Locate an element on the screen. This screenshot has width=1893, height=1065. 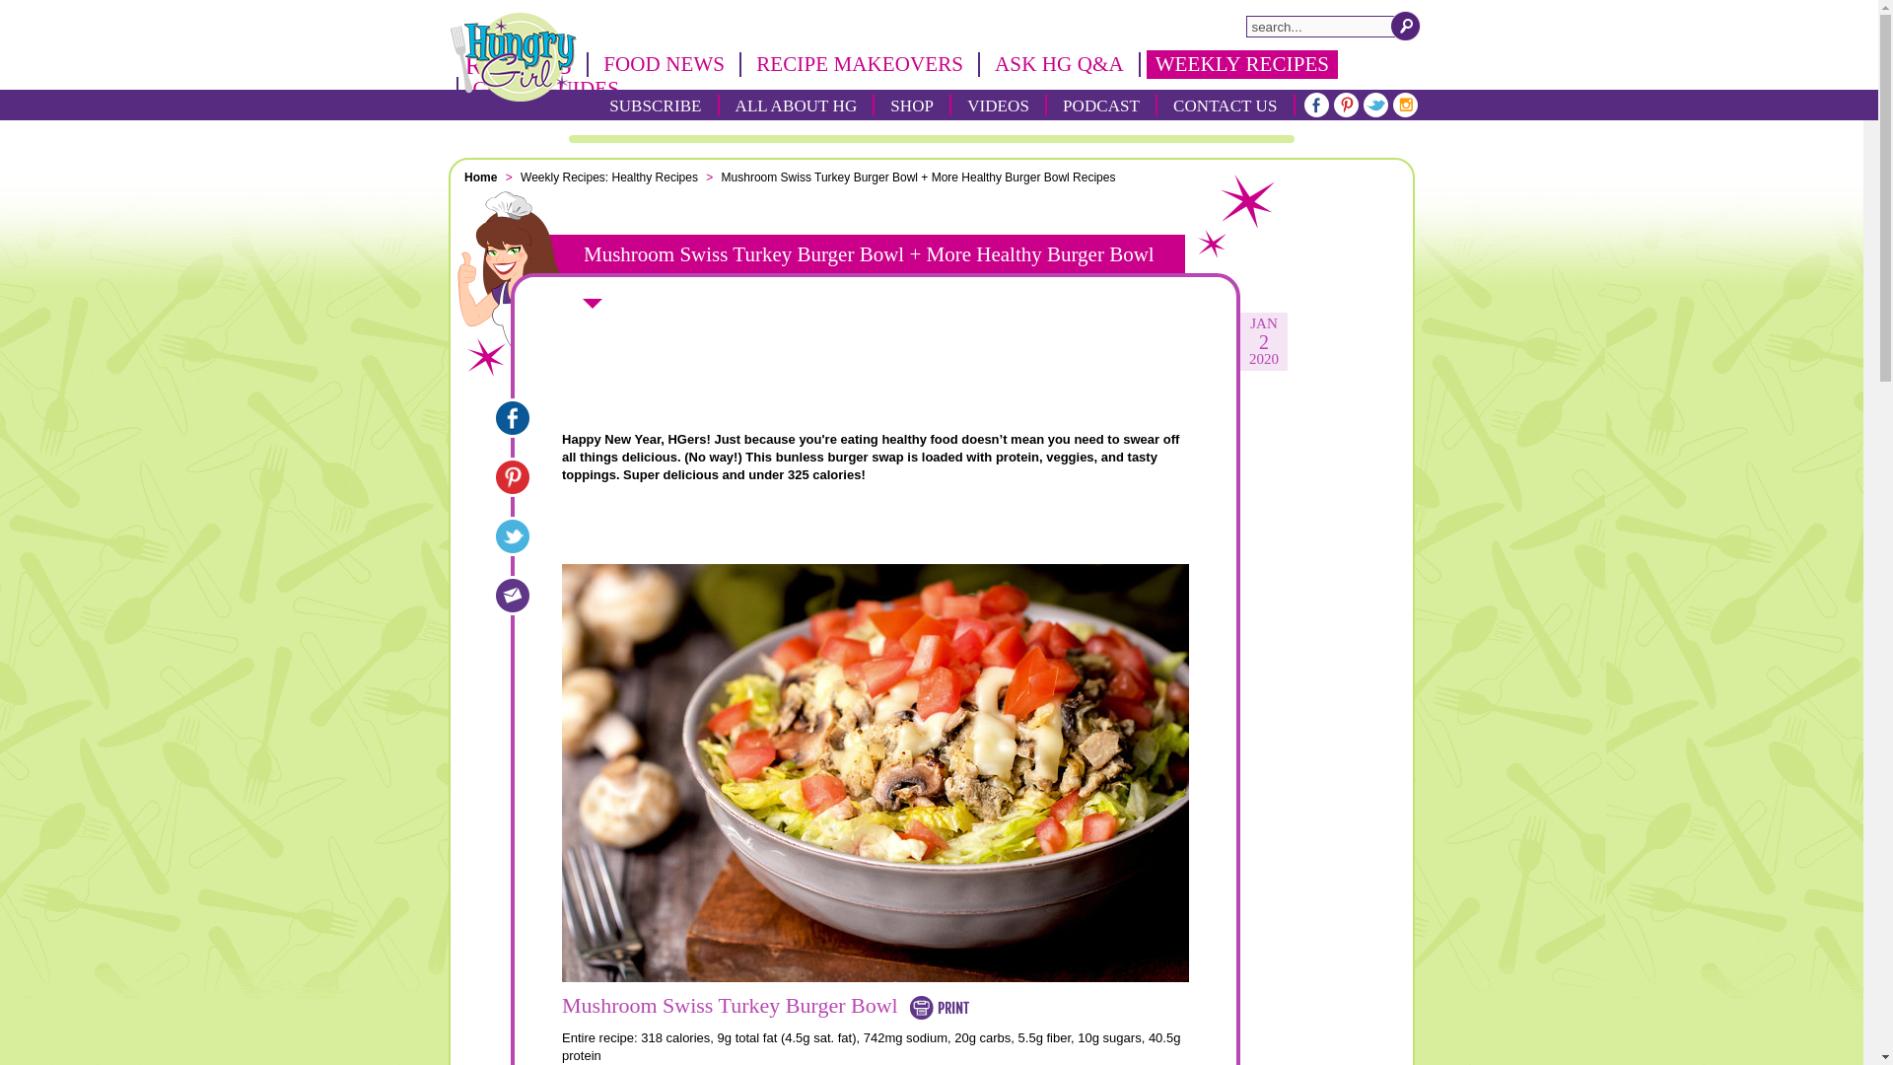
WEEKLY RECIPES is located at coordinates (1242, 63).